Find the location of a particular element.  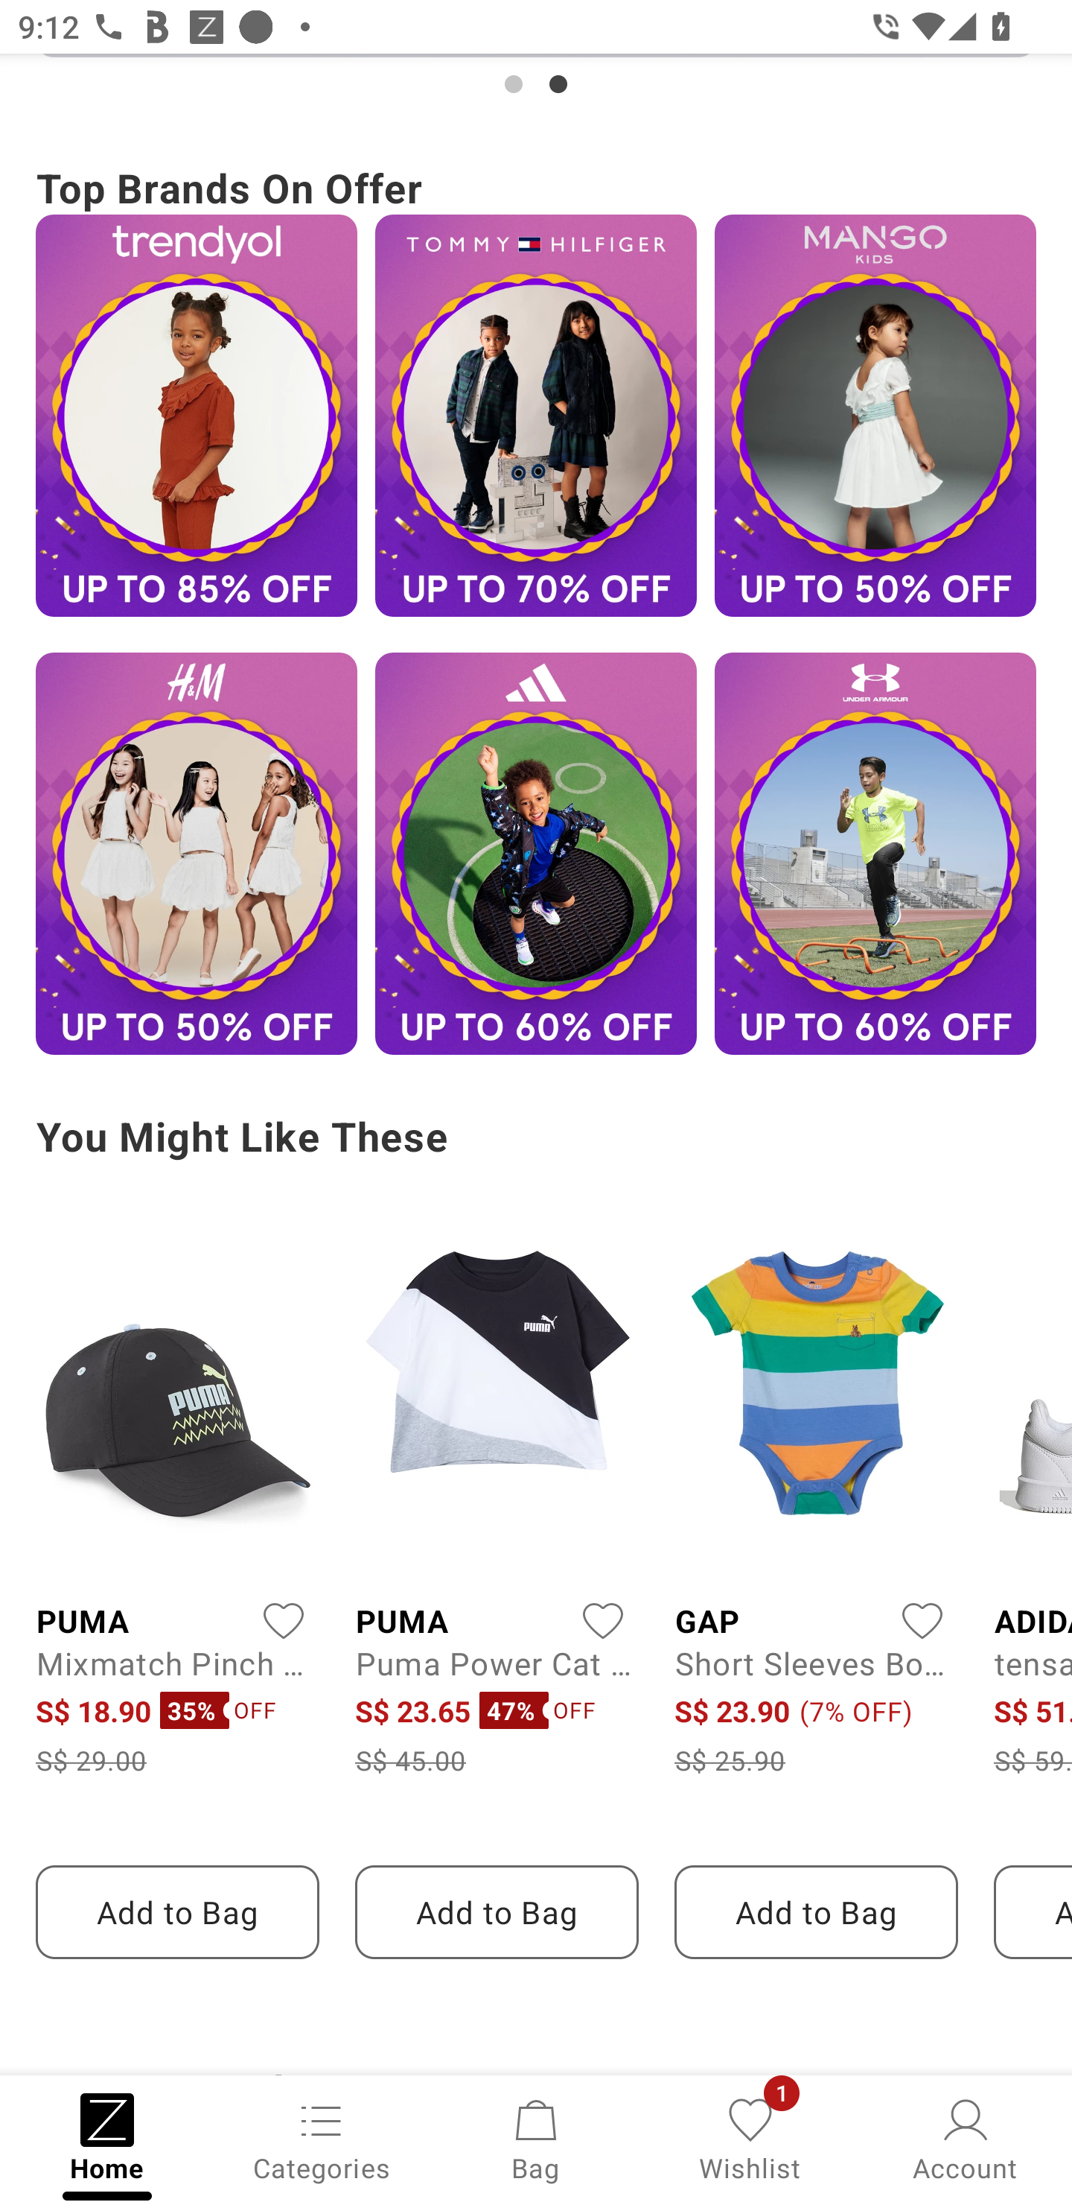

Campaign banner is located at coordinates (536, 853).